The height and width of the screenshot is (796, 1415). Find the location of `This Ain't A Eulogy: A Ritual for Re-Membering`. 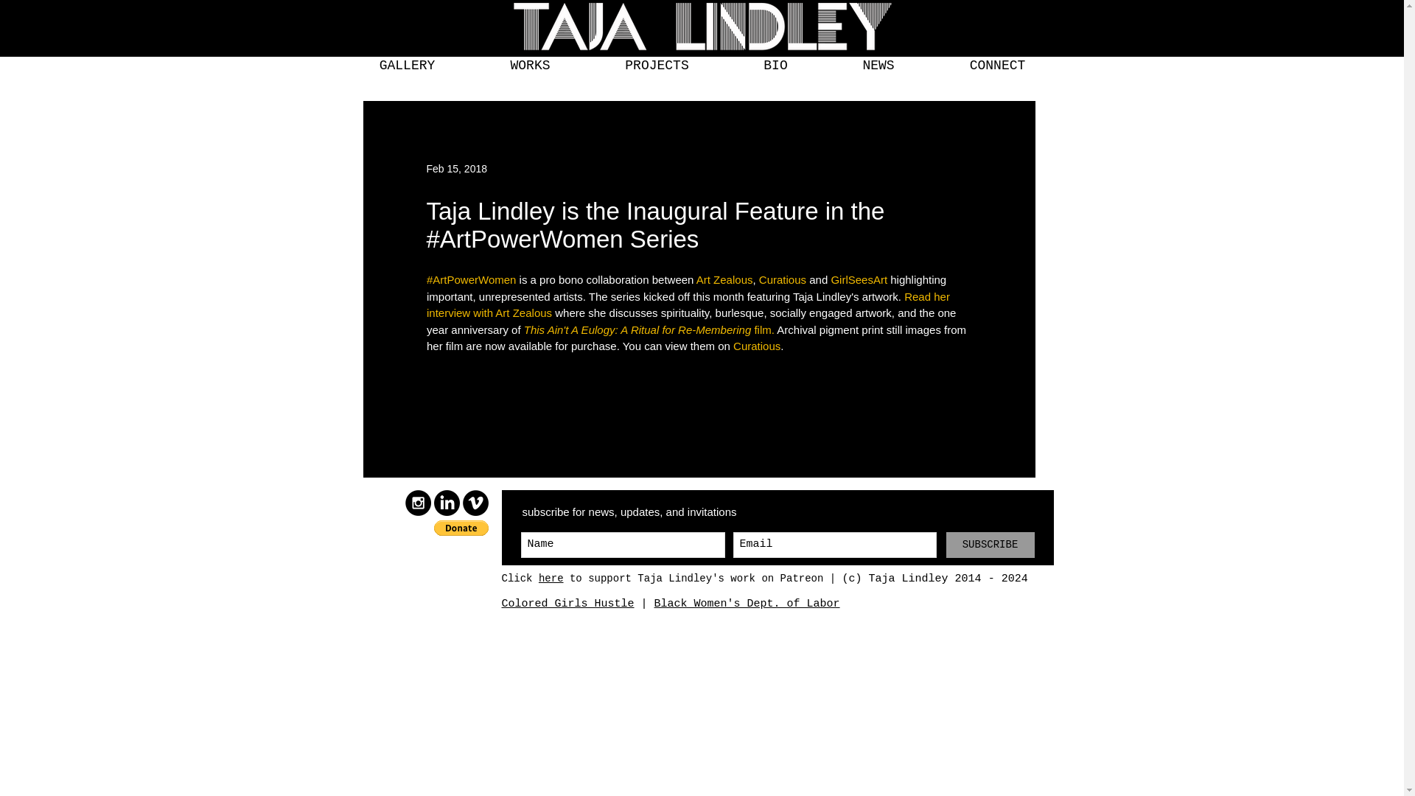

This Ain't A Eulogy: A Ritual for Re-Membering is located at coordinates (637, 329).